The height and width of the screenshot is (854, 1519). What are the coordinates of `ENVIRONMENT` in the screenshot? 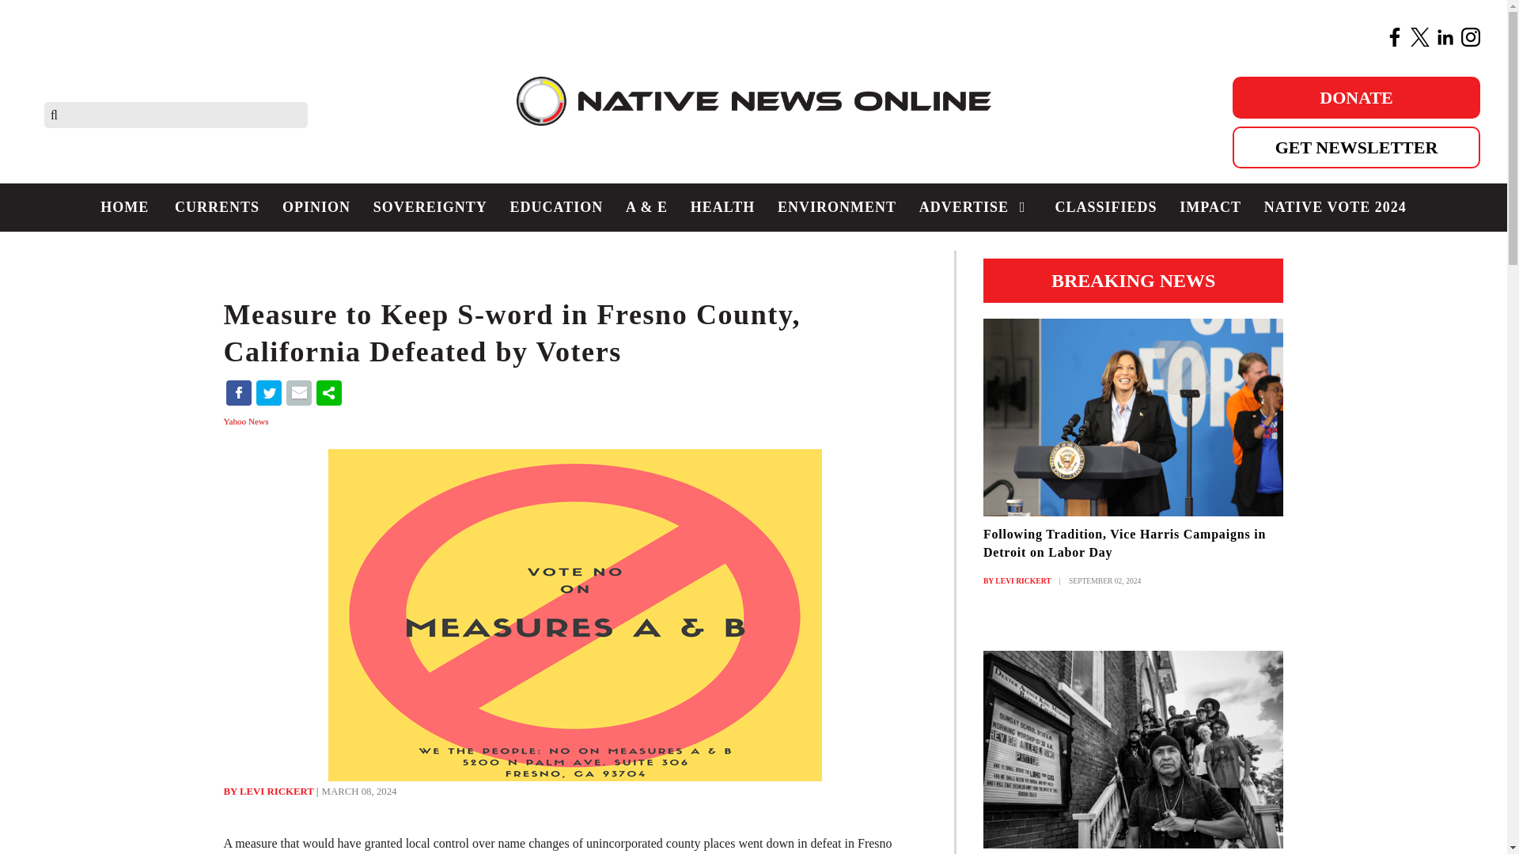 It's located at (837, 207).